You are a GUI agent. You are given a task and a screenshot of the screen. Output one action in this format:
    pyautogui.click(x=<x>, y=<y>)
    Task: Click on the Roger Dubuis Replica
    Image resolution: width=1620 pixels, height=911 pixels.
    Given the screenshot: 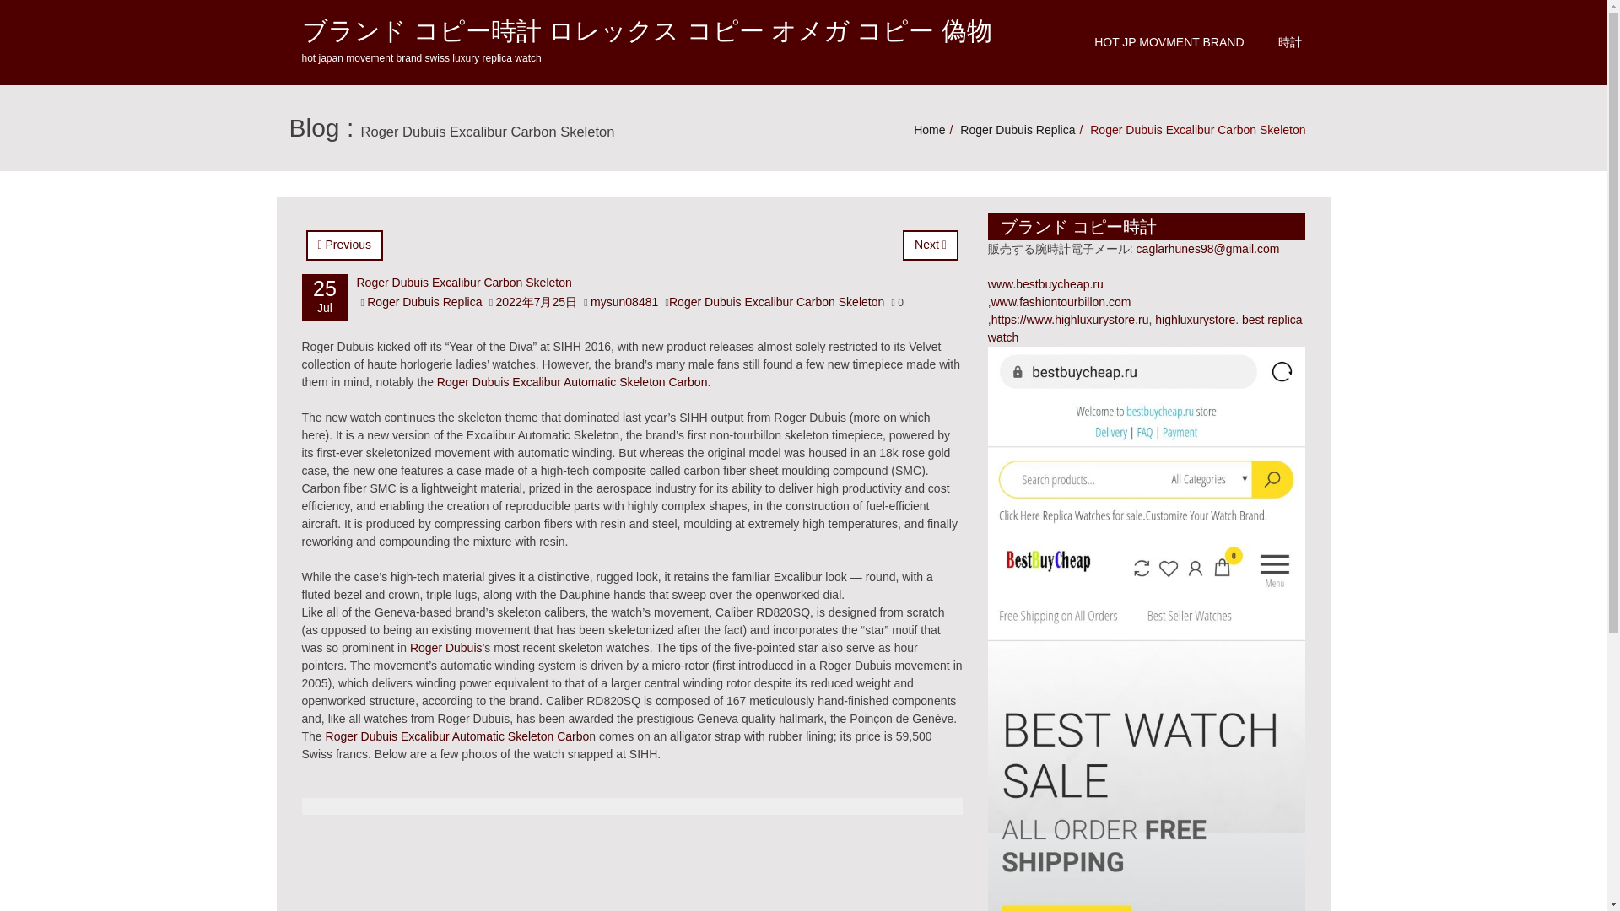 What is the action you would take?
    pyautogui.click(x=1018, y=130)
    